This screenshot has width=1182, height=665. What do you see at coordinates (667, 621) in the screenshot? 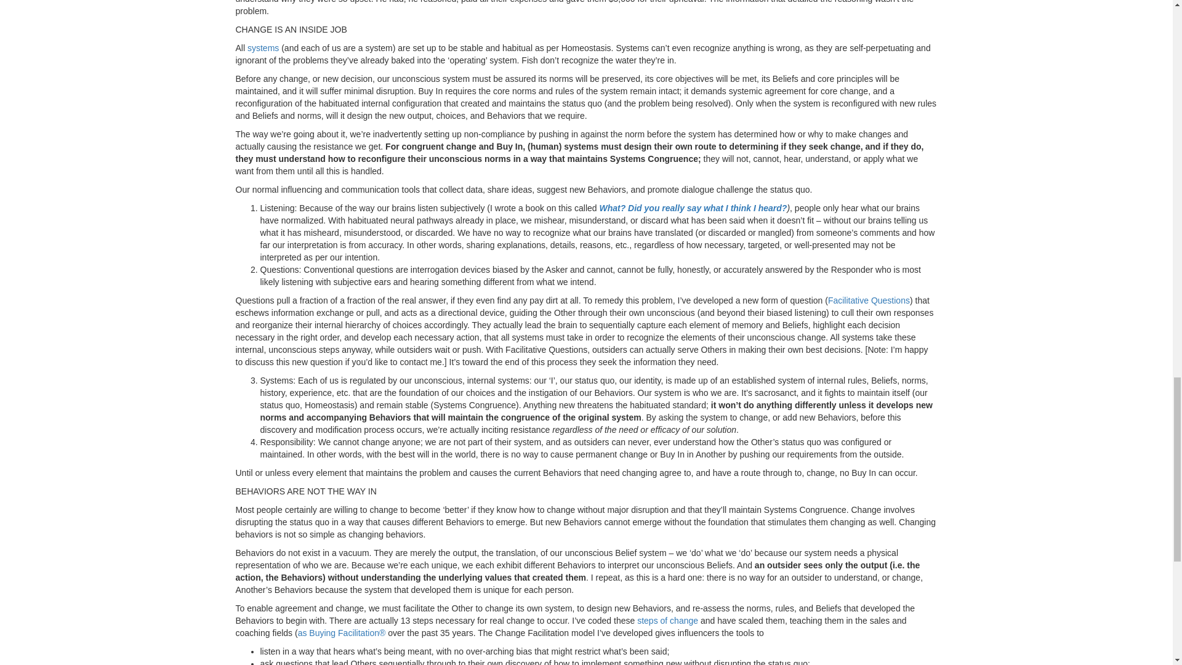
I see `steps of change` at bounding box center [667, 621].